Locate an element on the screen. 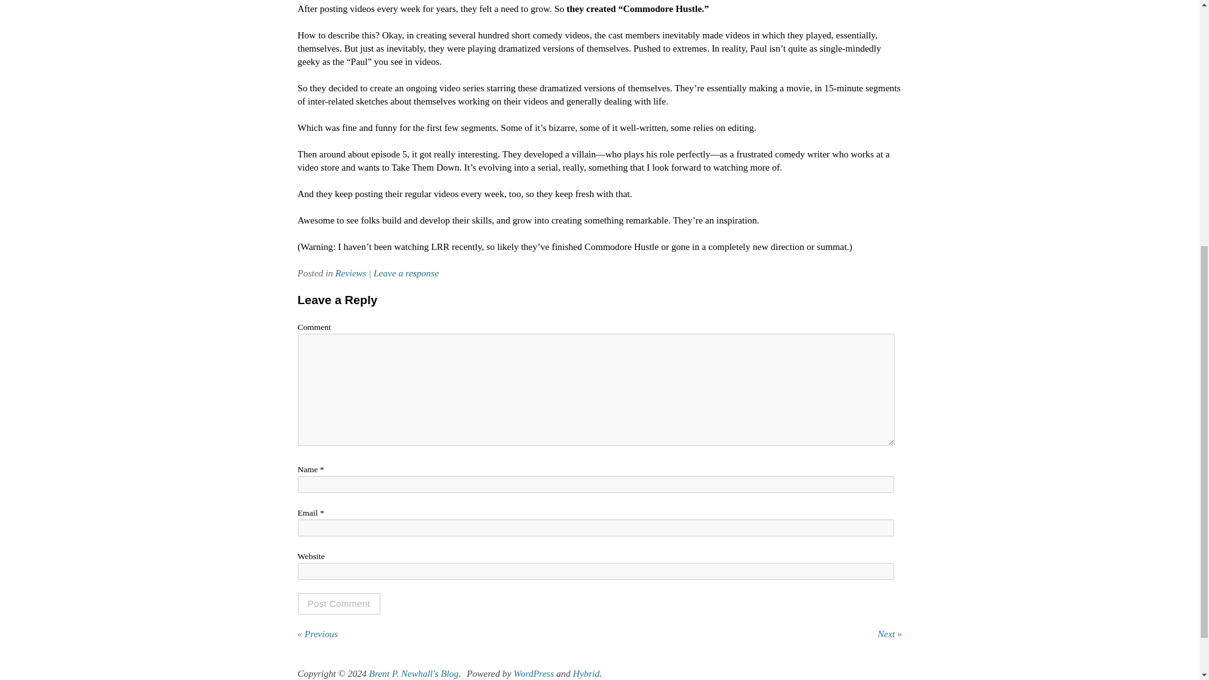  Brent P. Newhall's Blog is located at coordinates (413, 673).